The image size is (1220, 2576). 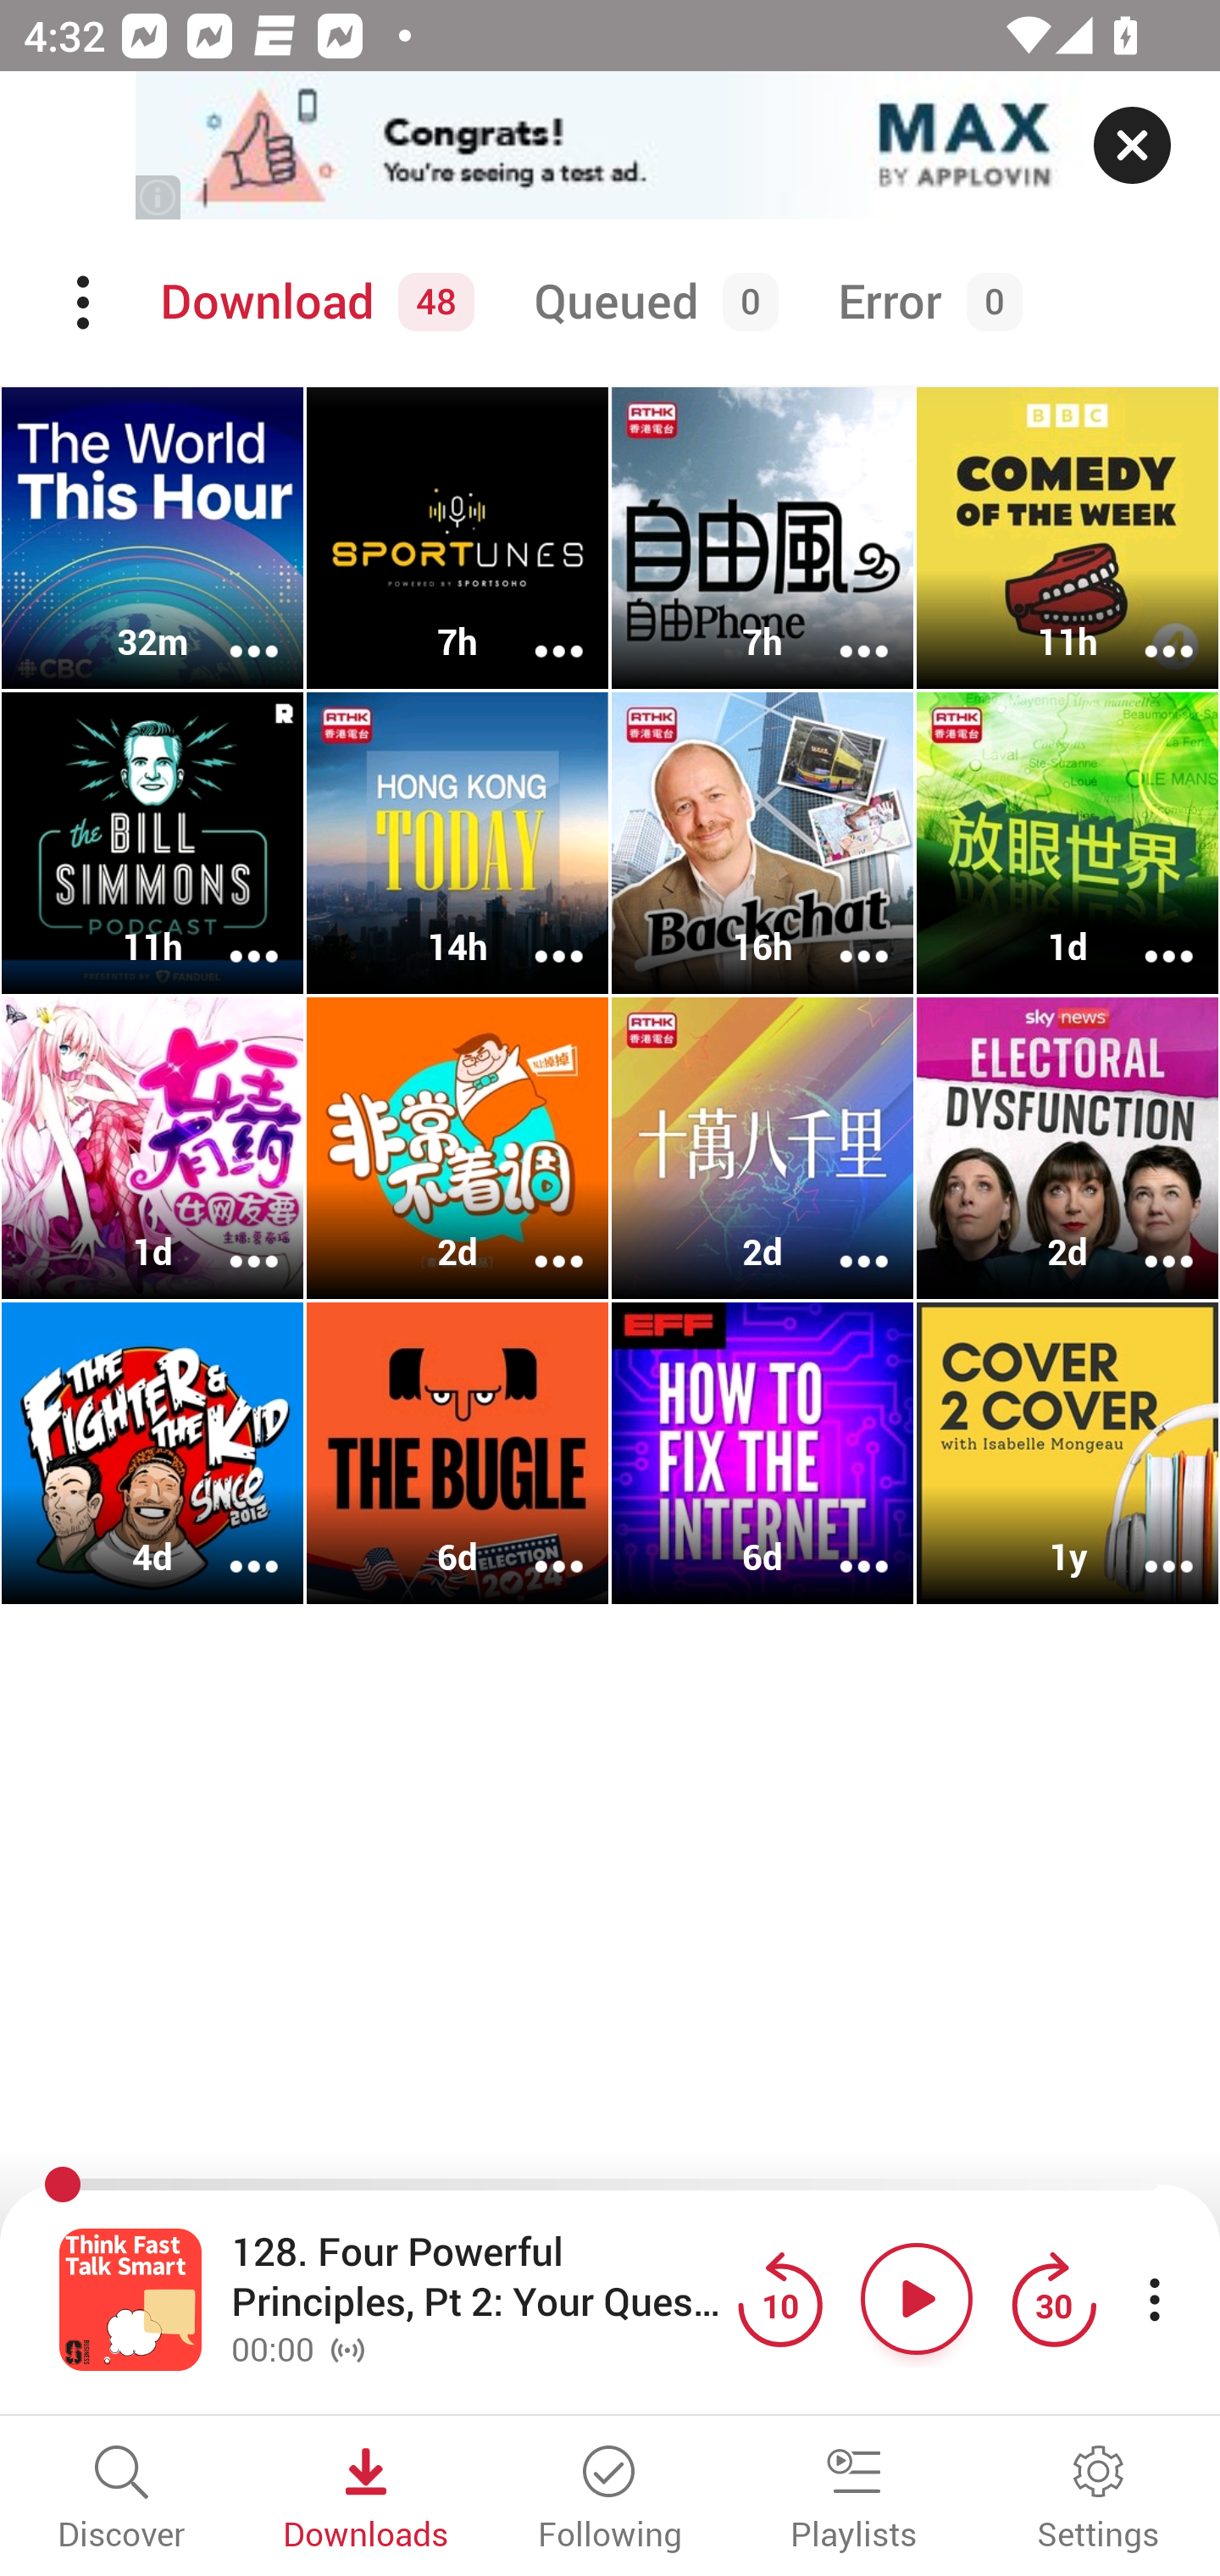 I want to click on The Fighter & The Kid 4d More options More options, so click(x=152, y=1452).